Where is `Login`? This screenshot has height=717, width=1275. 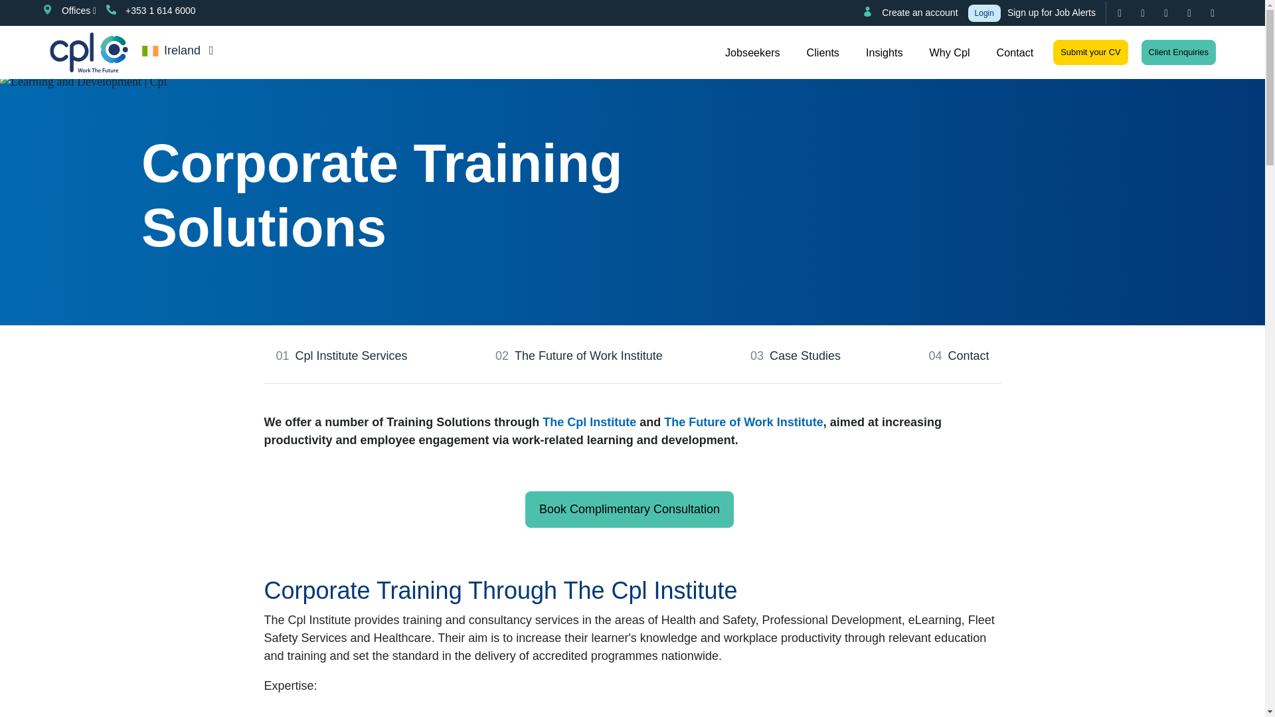 Login is located at coordinates (984, 13).